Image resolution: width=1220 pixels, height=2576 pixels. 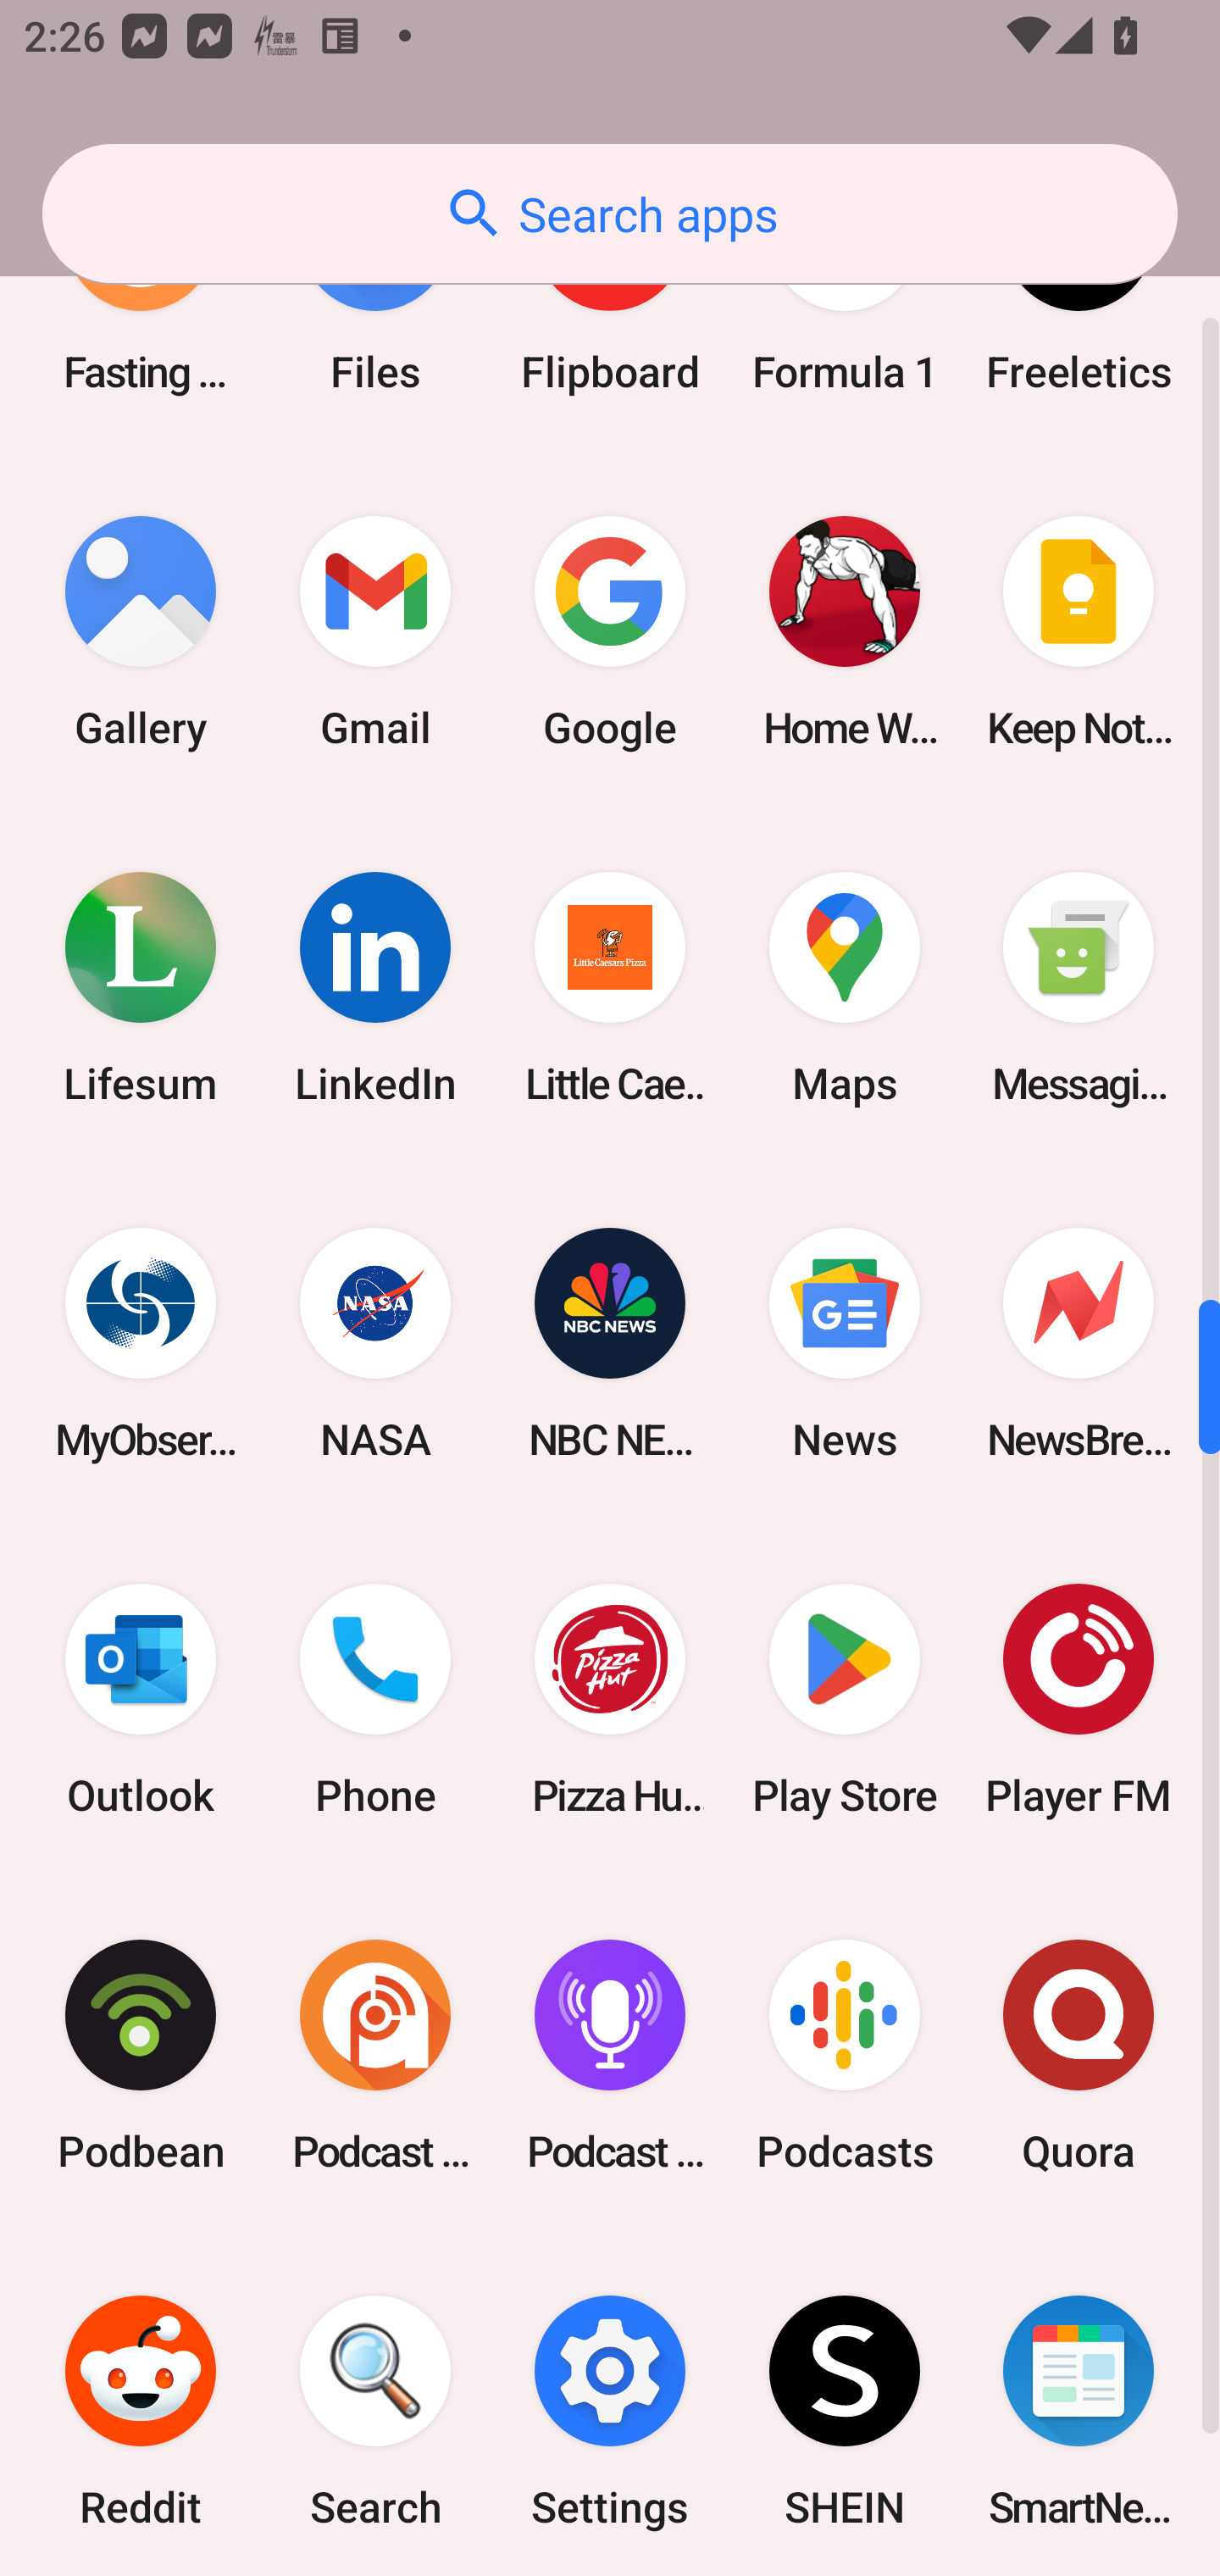 I want to click on Phone, so click(x=375, y=1700).